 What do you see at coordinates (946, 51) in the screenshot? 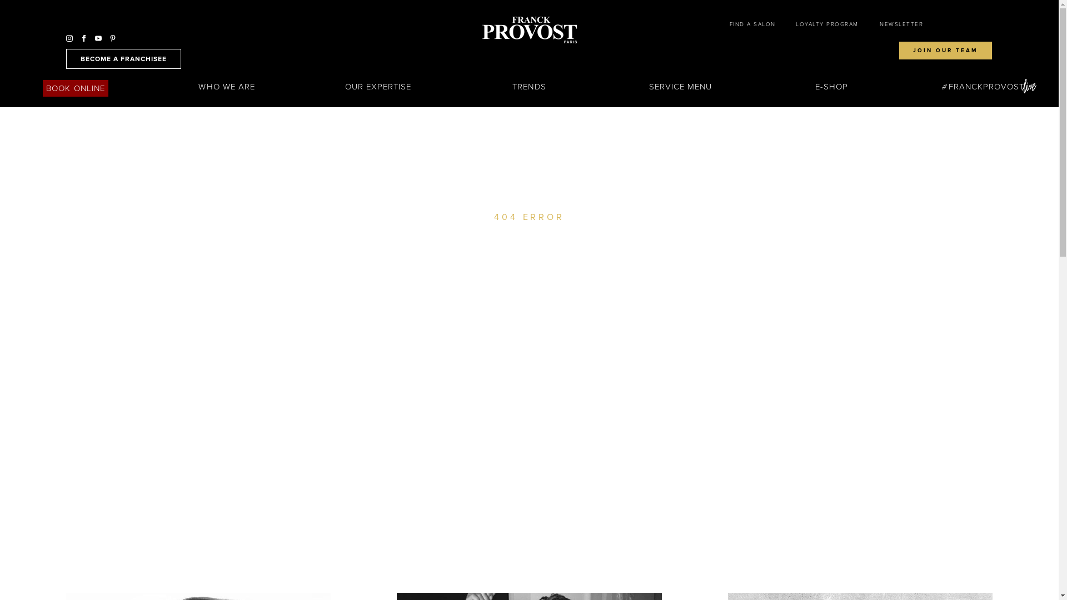
I see `JOIN OUR TEAM` at bounding box center [946, 51].